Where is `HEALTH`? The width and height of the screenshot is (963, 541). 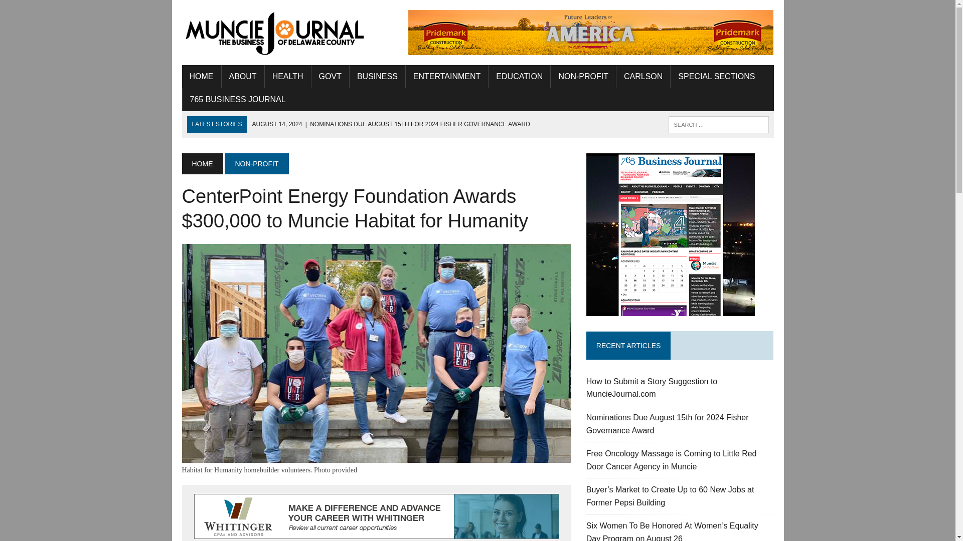 HEALTH is located at coordinates (288, 76).